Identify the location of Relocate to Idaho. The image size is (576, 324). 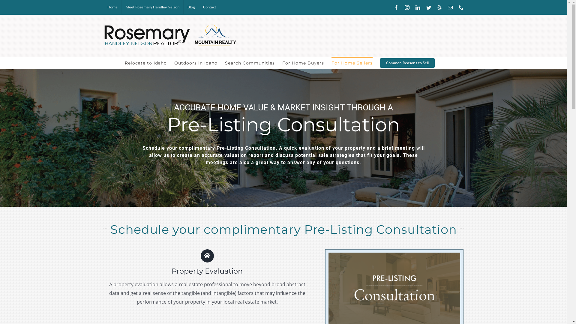
(146, 63).